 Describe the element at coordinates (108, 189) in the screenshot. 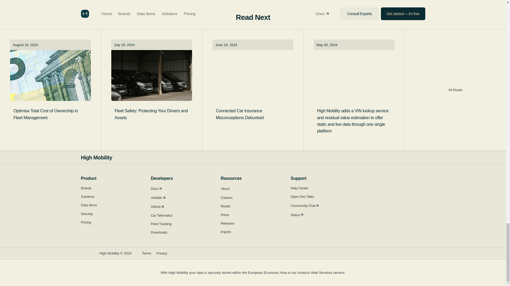

I see `Brands` at that location.